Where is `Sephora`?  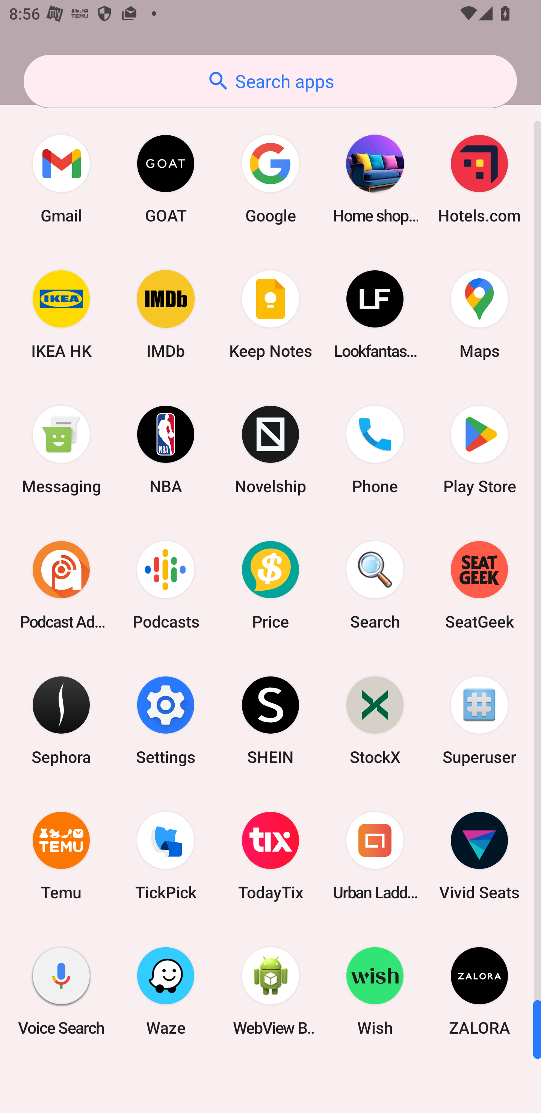
Sephora is located at coordinates (61, 720).